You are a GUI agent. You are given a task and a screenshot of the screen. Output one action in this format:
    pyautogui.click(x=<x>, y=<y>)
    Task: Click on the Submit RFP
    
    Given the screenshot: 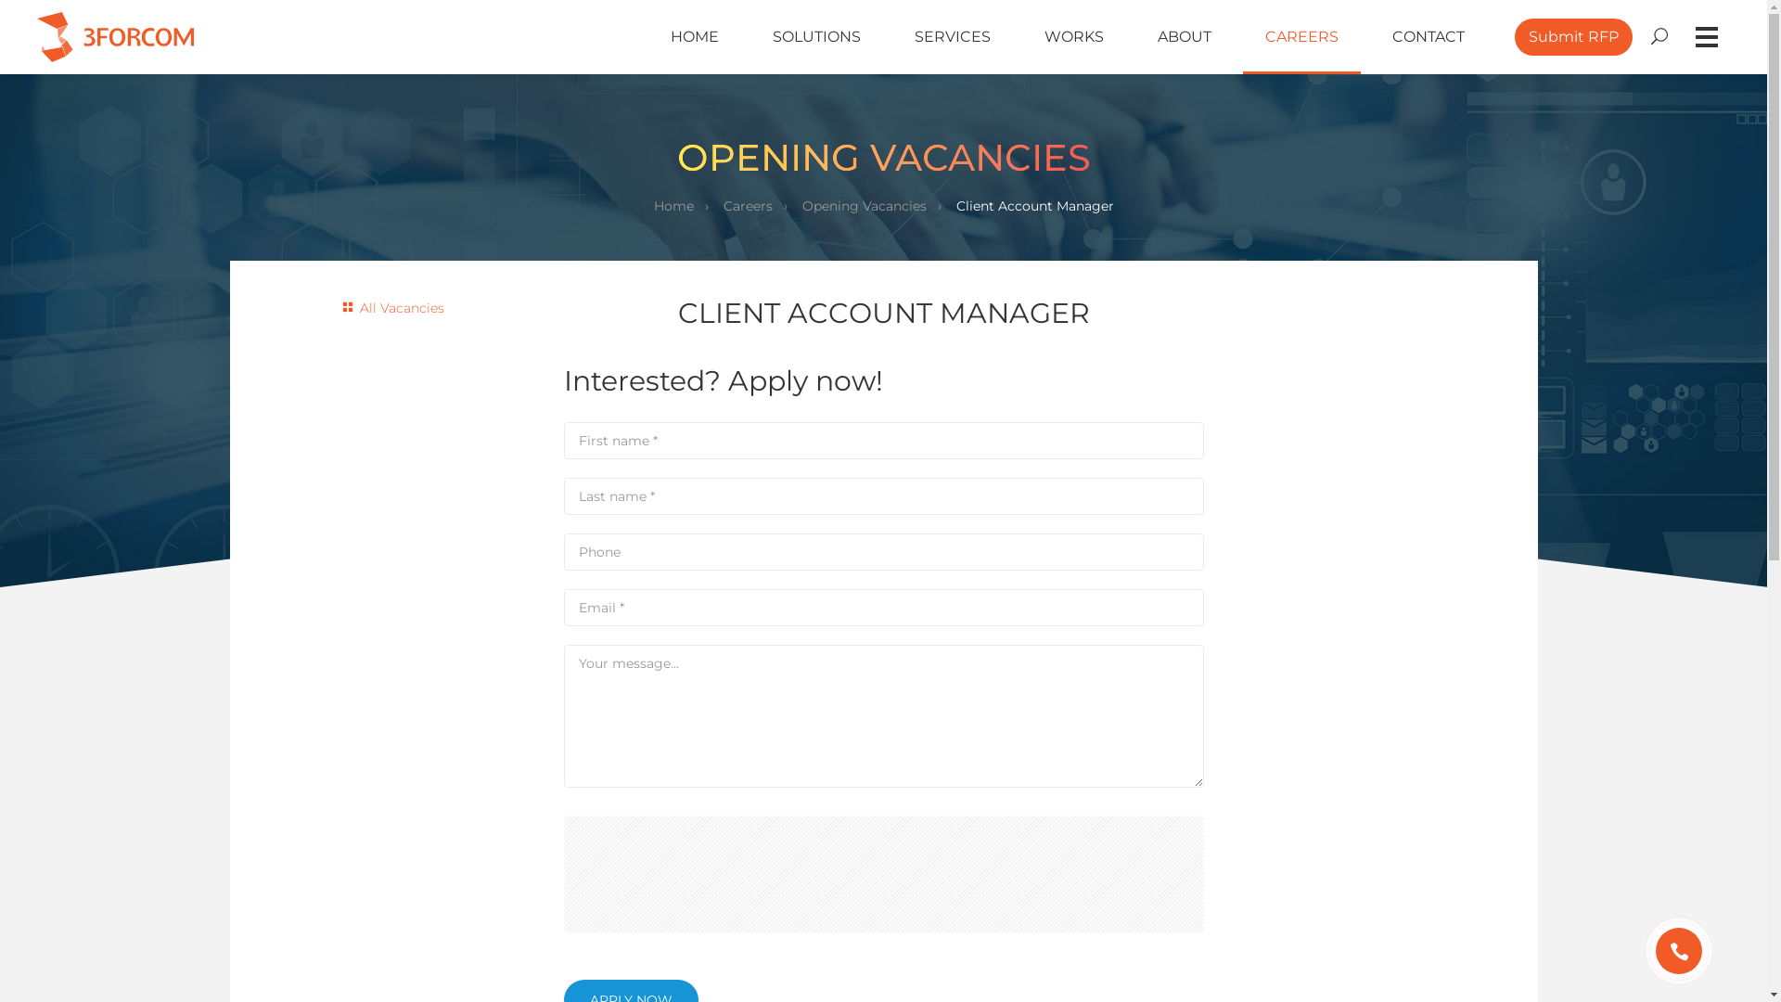 What is the action you would take?
    pyautogui.click(x=1573, y=37)
    